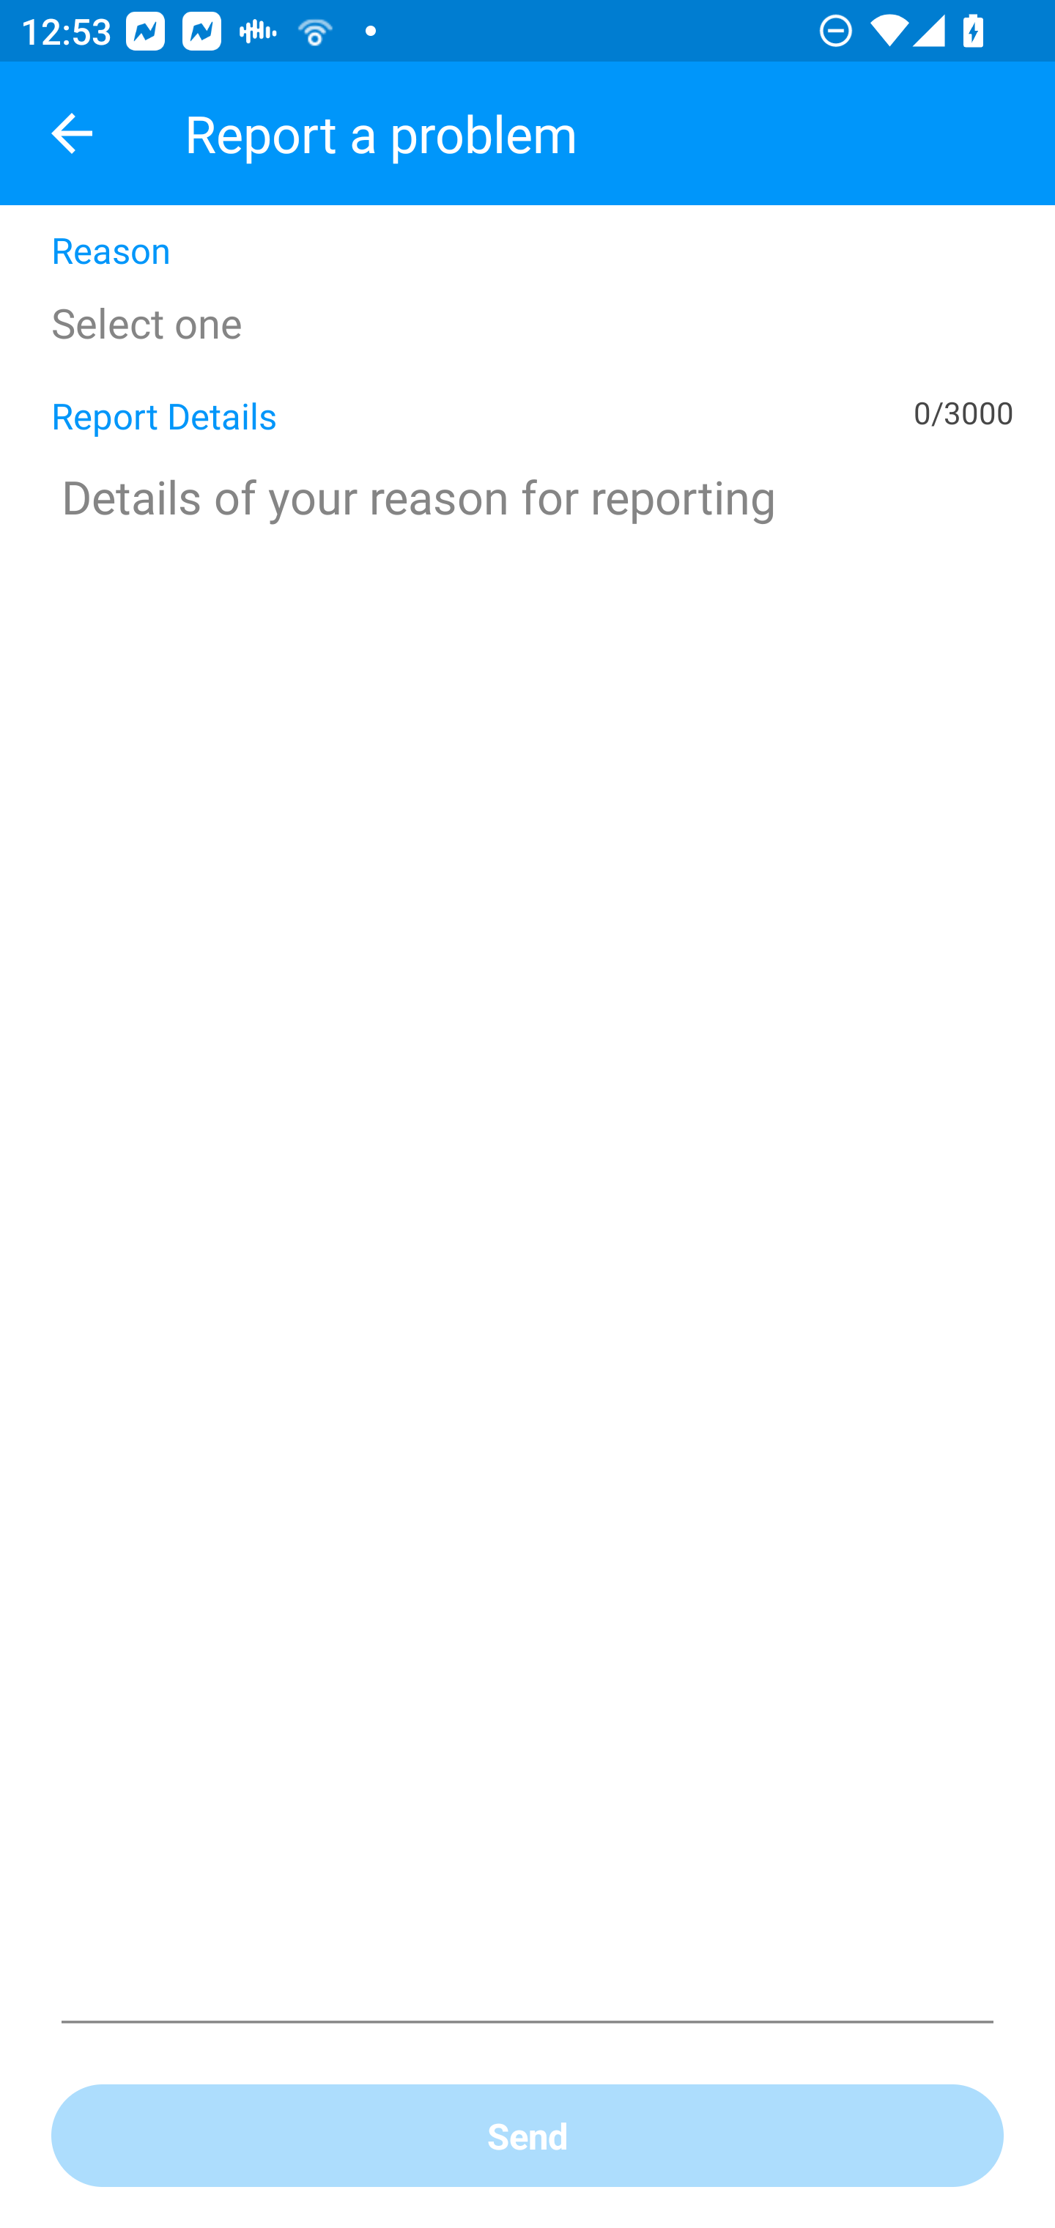  I want to click on Navigate up, so click(72, 133).